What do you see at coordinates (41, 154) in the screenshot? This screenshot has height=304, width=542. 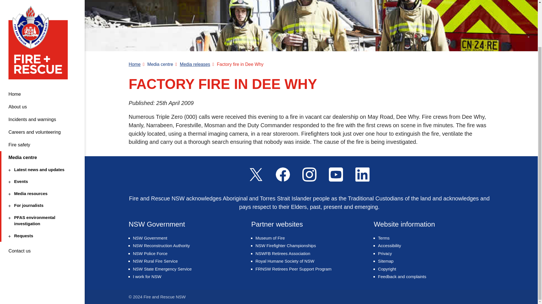 I see `For journalists` at bounding box center [41, 154].